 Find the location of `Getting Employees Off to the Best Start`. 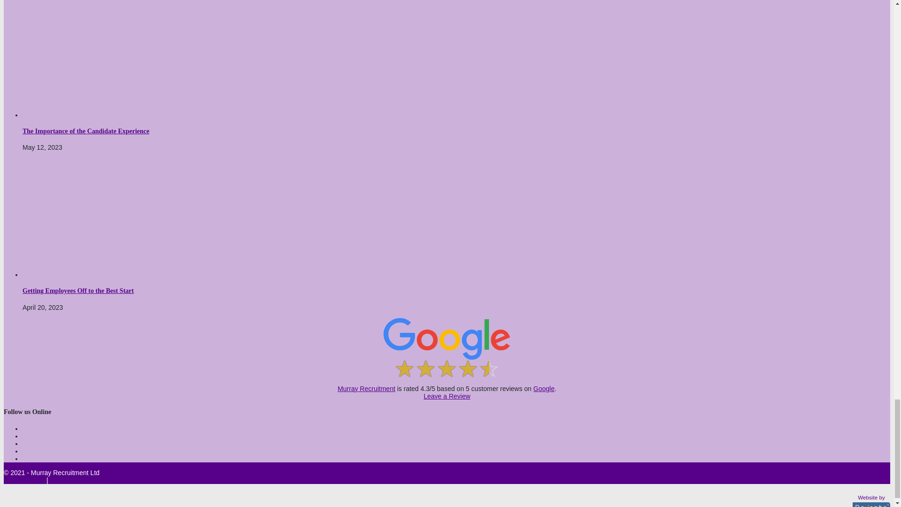

Getting Employees Off to the Best Start is located at coordinates (78, 291).